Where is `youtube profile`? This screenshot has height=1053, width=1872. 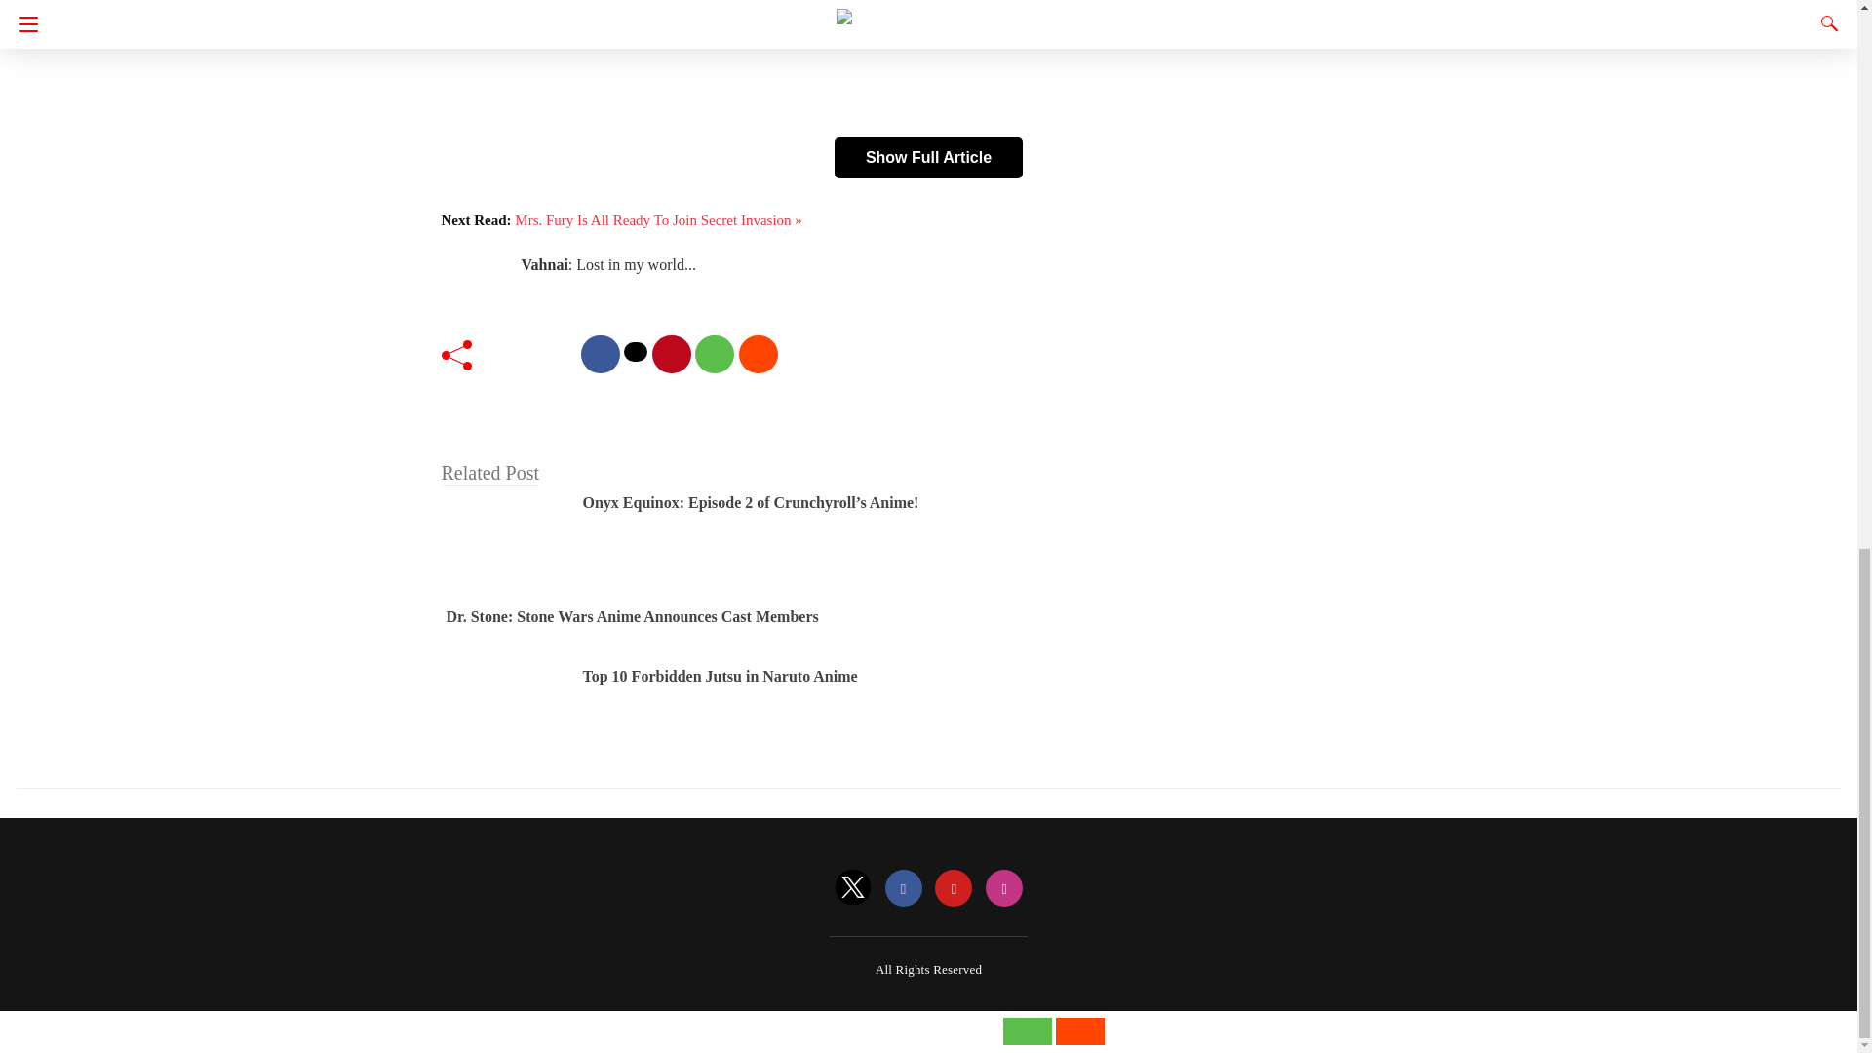 youtube profile is located at coordinates (953, 889).